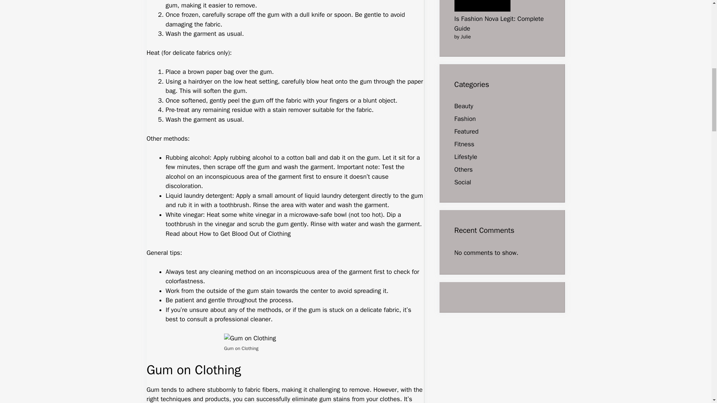 Image resolution: width=717 pixels, height=403 pixels. Describe the element at coordinates (499, 24) in the screenshot. I see `Is Fashion Nova Legit: Complete Guide` at that location.